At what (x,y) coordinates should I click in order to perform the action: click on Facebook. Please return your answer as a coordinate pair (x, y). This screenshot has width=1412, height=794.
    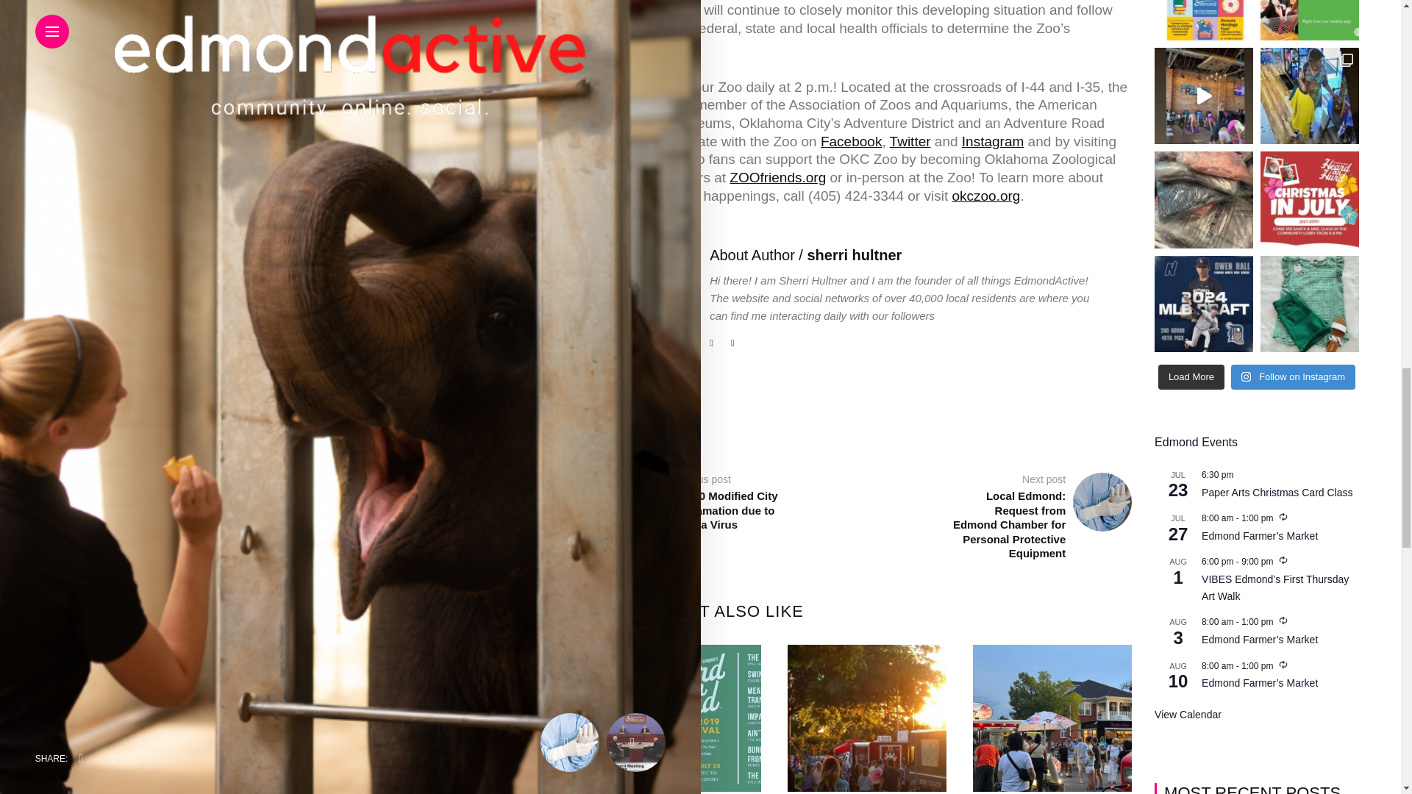
    Looking at the image, I should click on (850, 141).